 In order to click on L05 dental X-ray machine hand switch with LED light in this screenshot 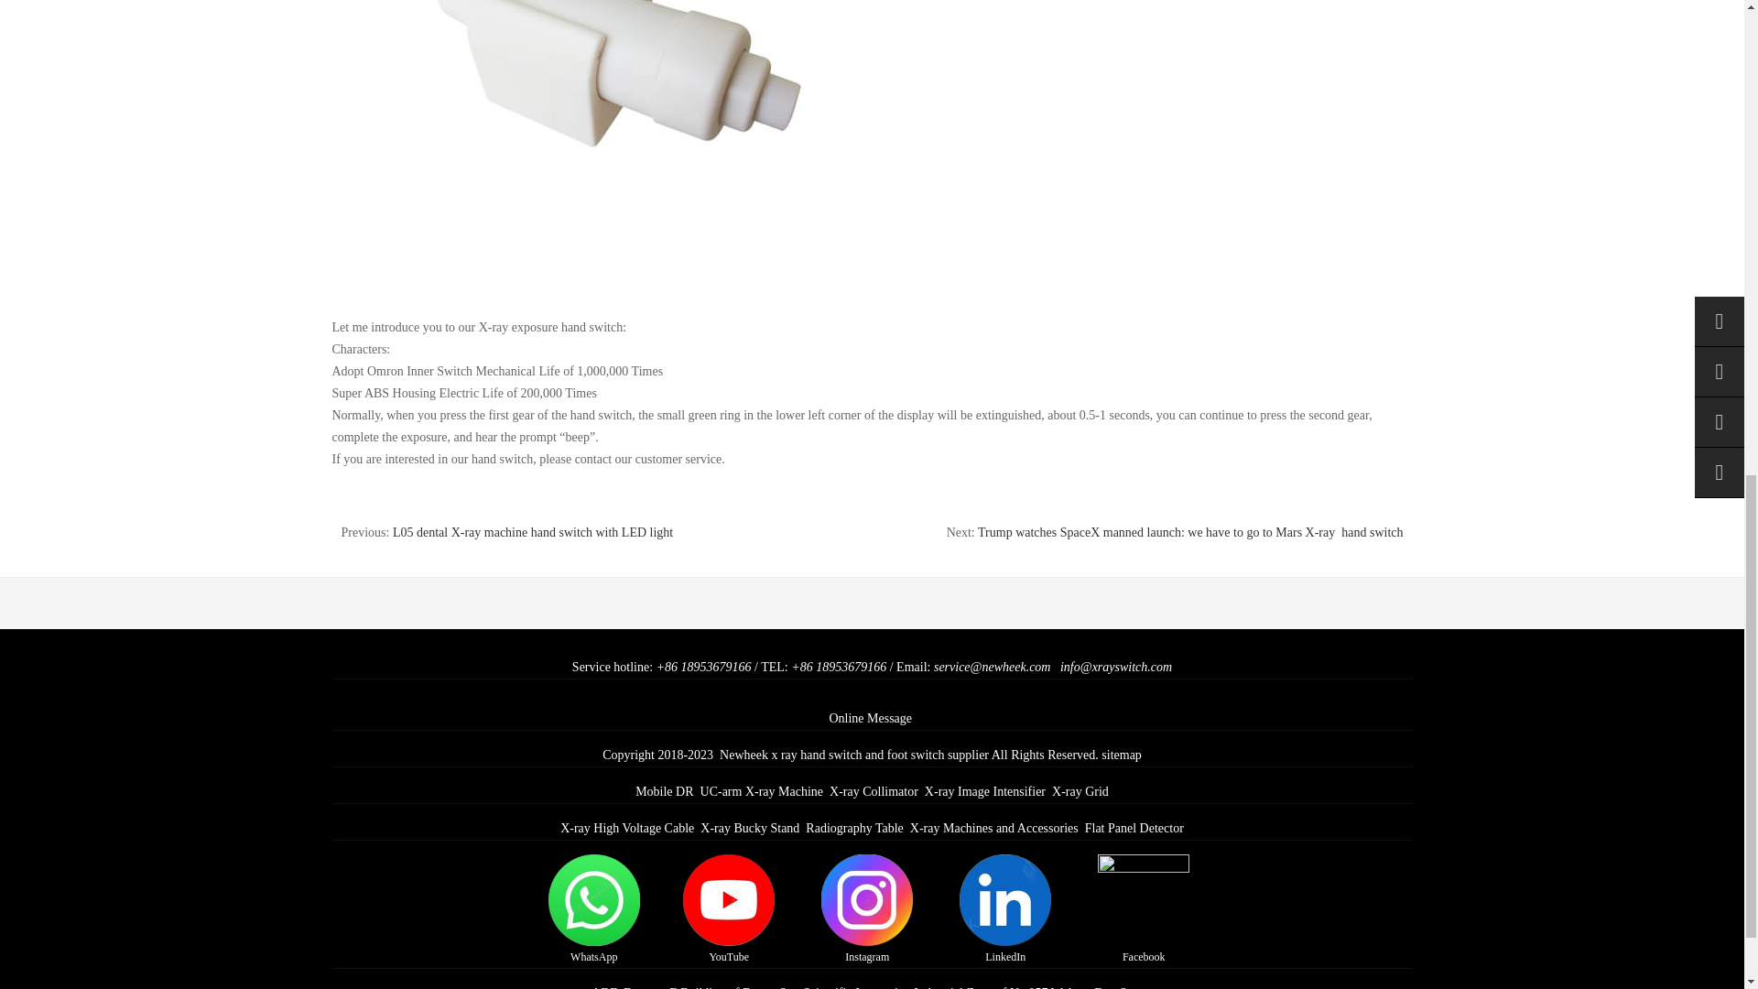, I will do `click(533, 531)`.